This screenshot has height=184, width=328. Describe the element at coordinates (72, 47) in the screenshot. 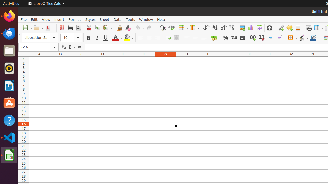

I see `Select Function` at that location.